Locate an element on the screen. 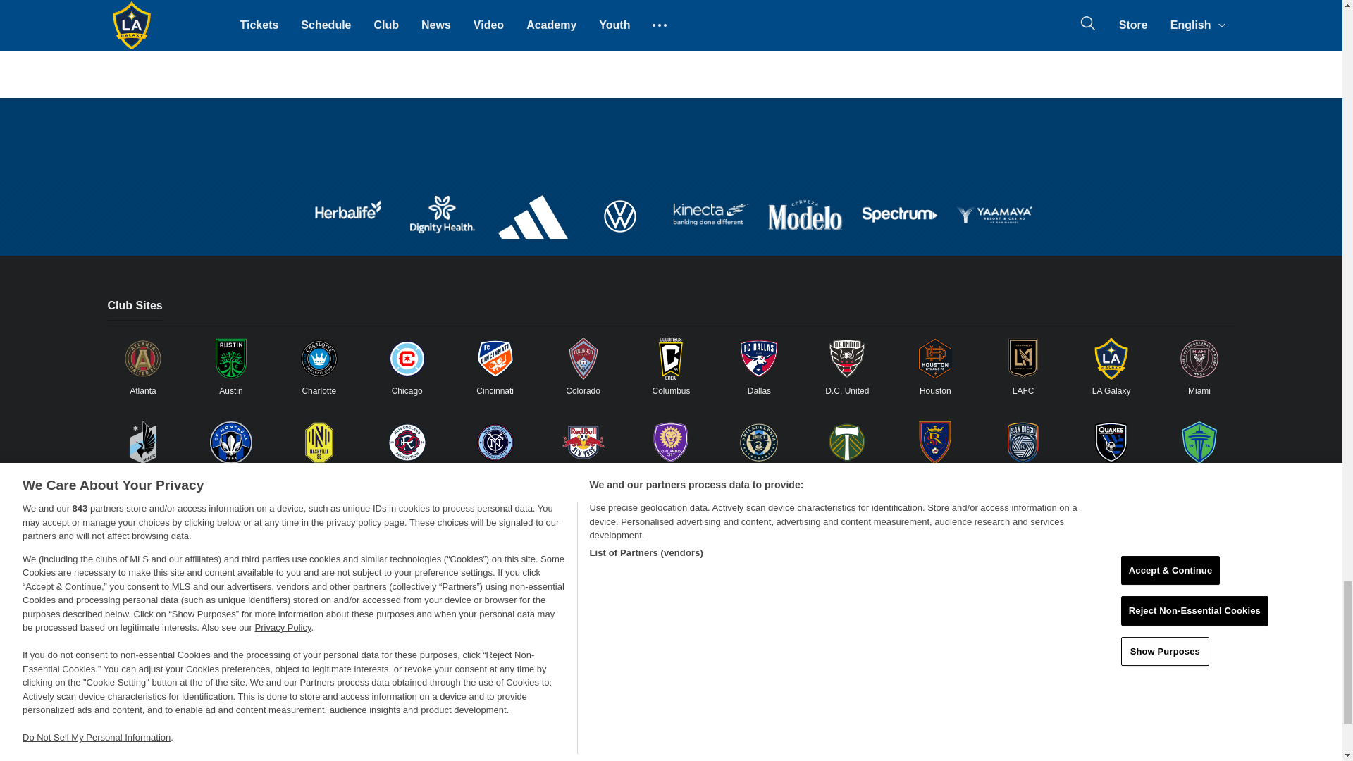 This screenshot has width=1353, height=761. Link to Columbus is located at coordinates (670, 358).